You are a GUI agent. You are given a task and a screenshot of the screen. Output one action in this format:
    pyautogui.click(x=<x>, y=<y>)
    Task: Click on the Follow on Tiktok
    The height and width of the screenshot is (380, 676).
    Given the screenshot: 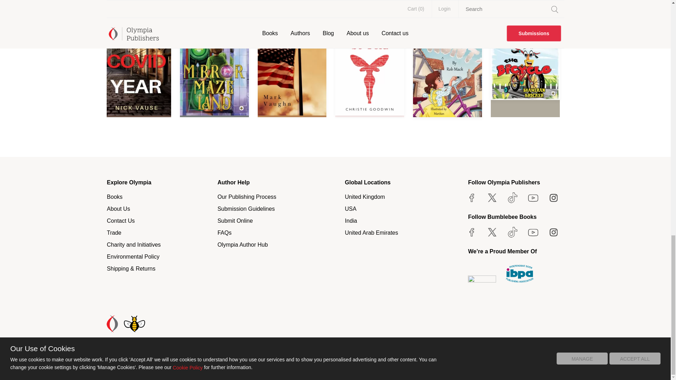 What is the action you would take?
    pyautogui.click(x=512, y=232)
    